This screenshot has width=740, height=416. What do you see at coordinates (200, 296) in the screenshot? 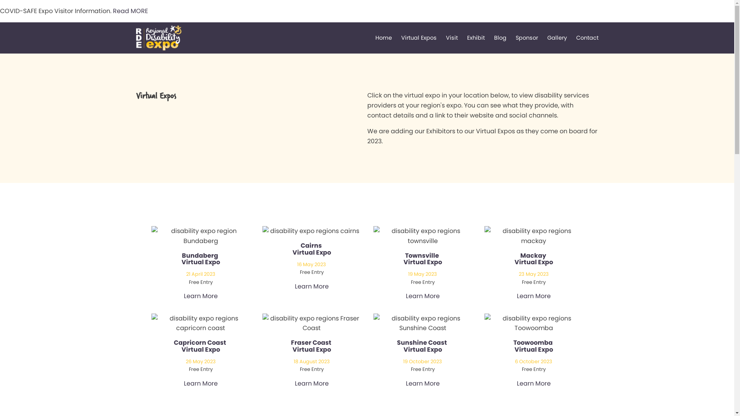
I see `Learn More` at bounding box center [200, 296].